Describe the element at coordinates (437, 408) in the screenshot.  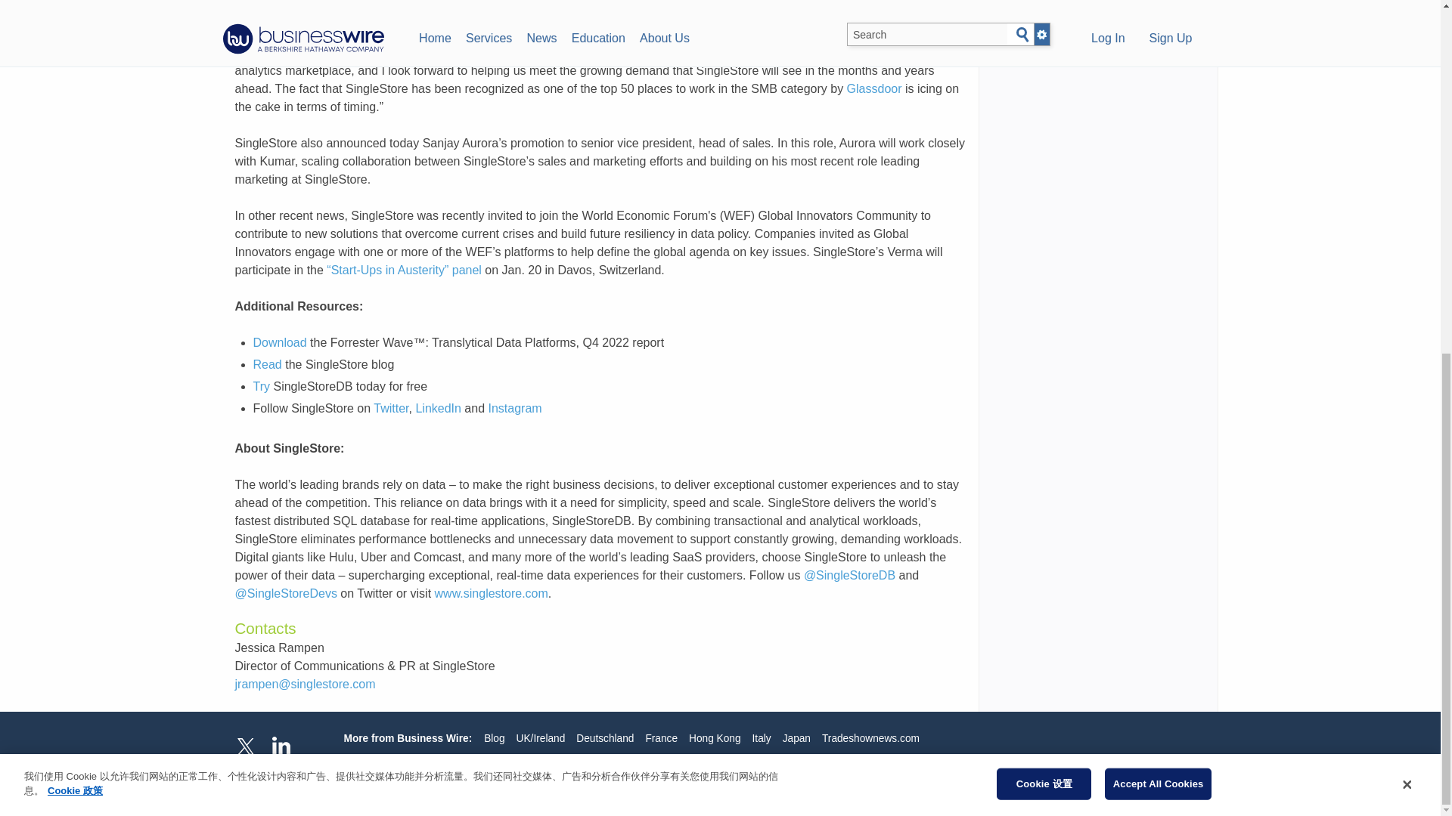
I see `LinkedIn` at that location.